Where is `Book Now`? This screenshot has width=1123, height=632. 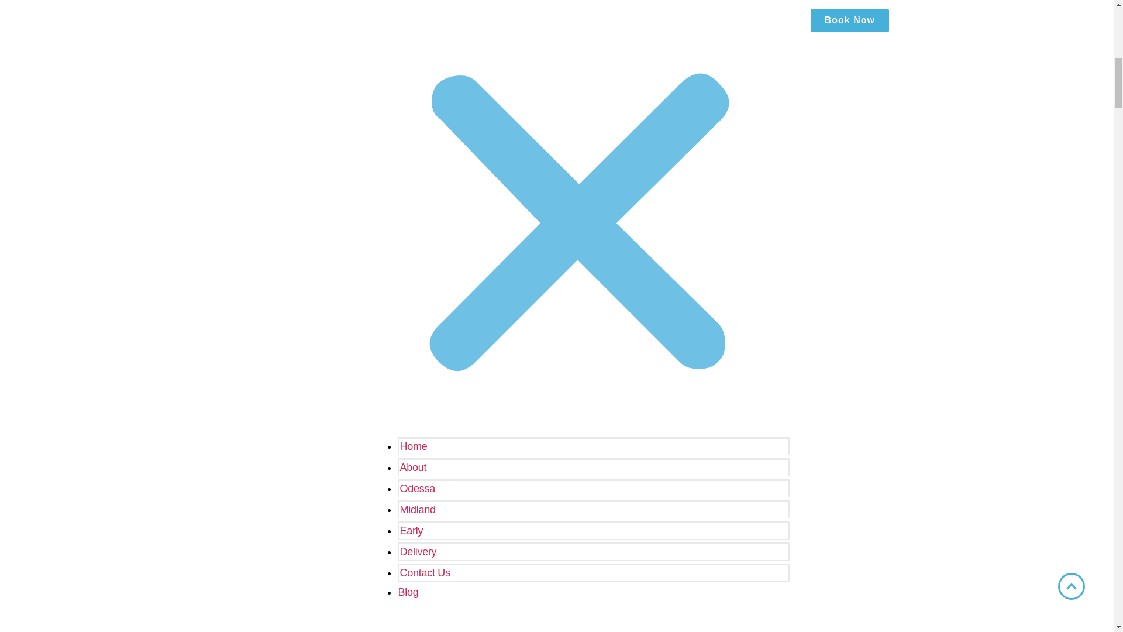
Book Now is located at coordinates (850, 20).